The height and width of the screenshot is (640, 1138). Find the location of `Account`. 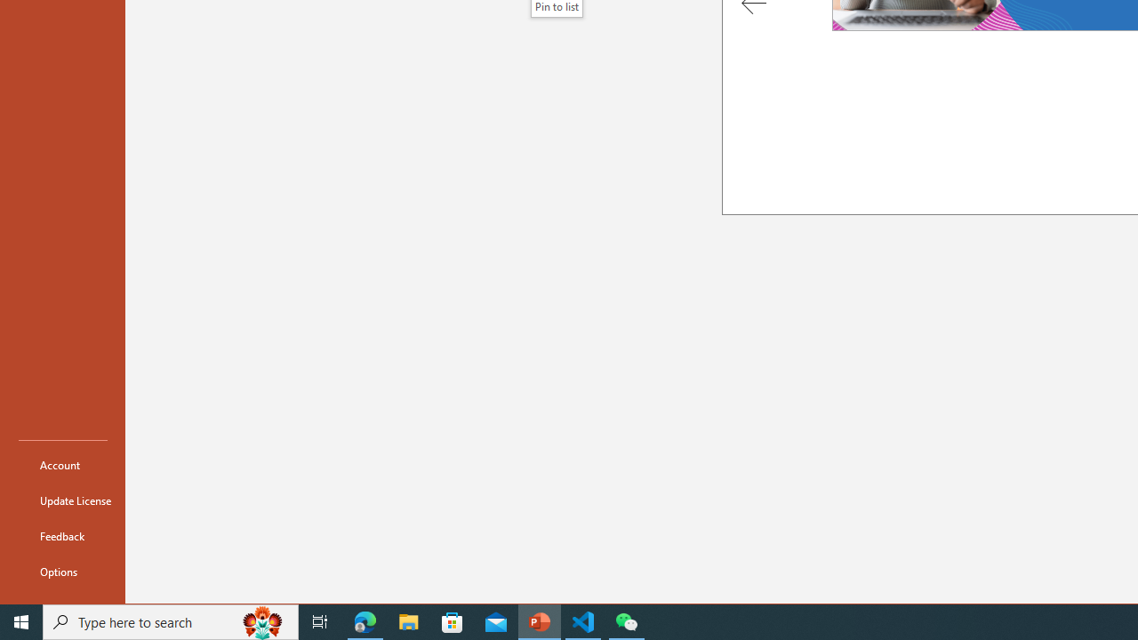

Account is located at coordinates (62, 464).